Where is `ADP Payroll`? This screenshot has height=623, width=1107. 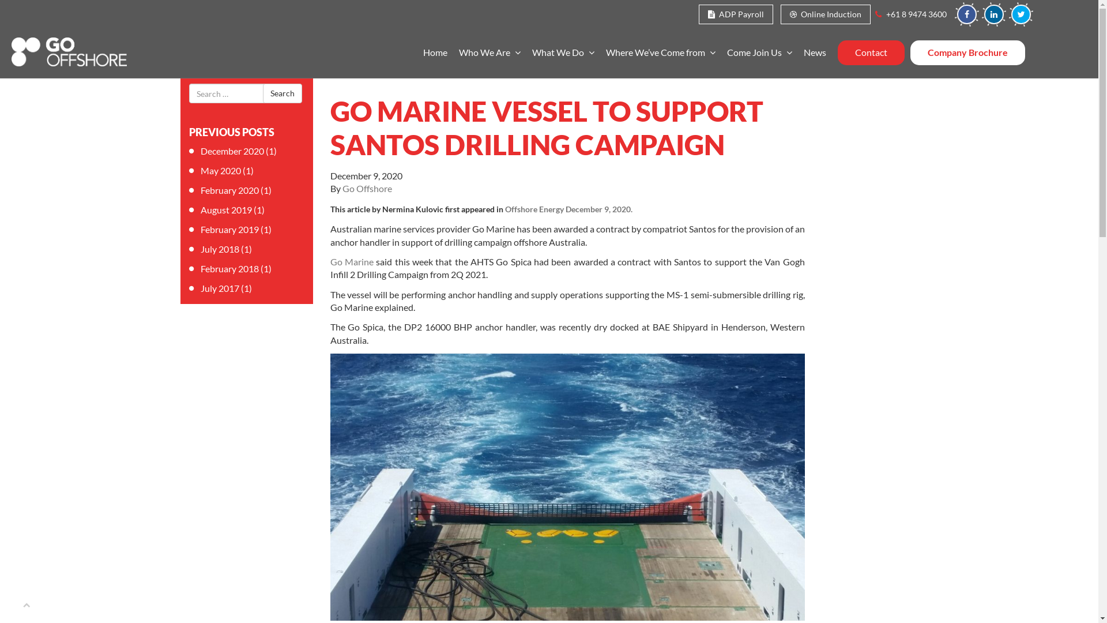
ADP Payroll is located at coordinates (736, 14).